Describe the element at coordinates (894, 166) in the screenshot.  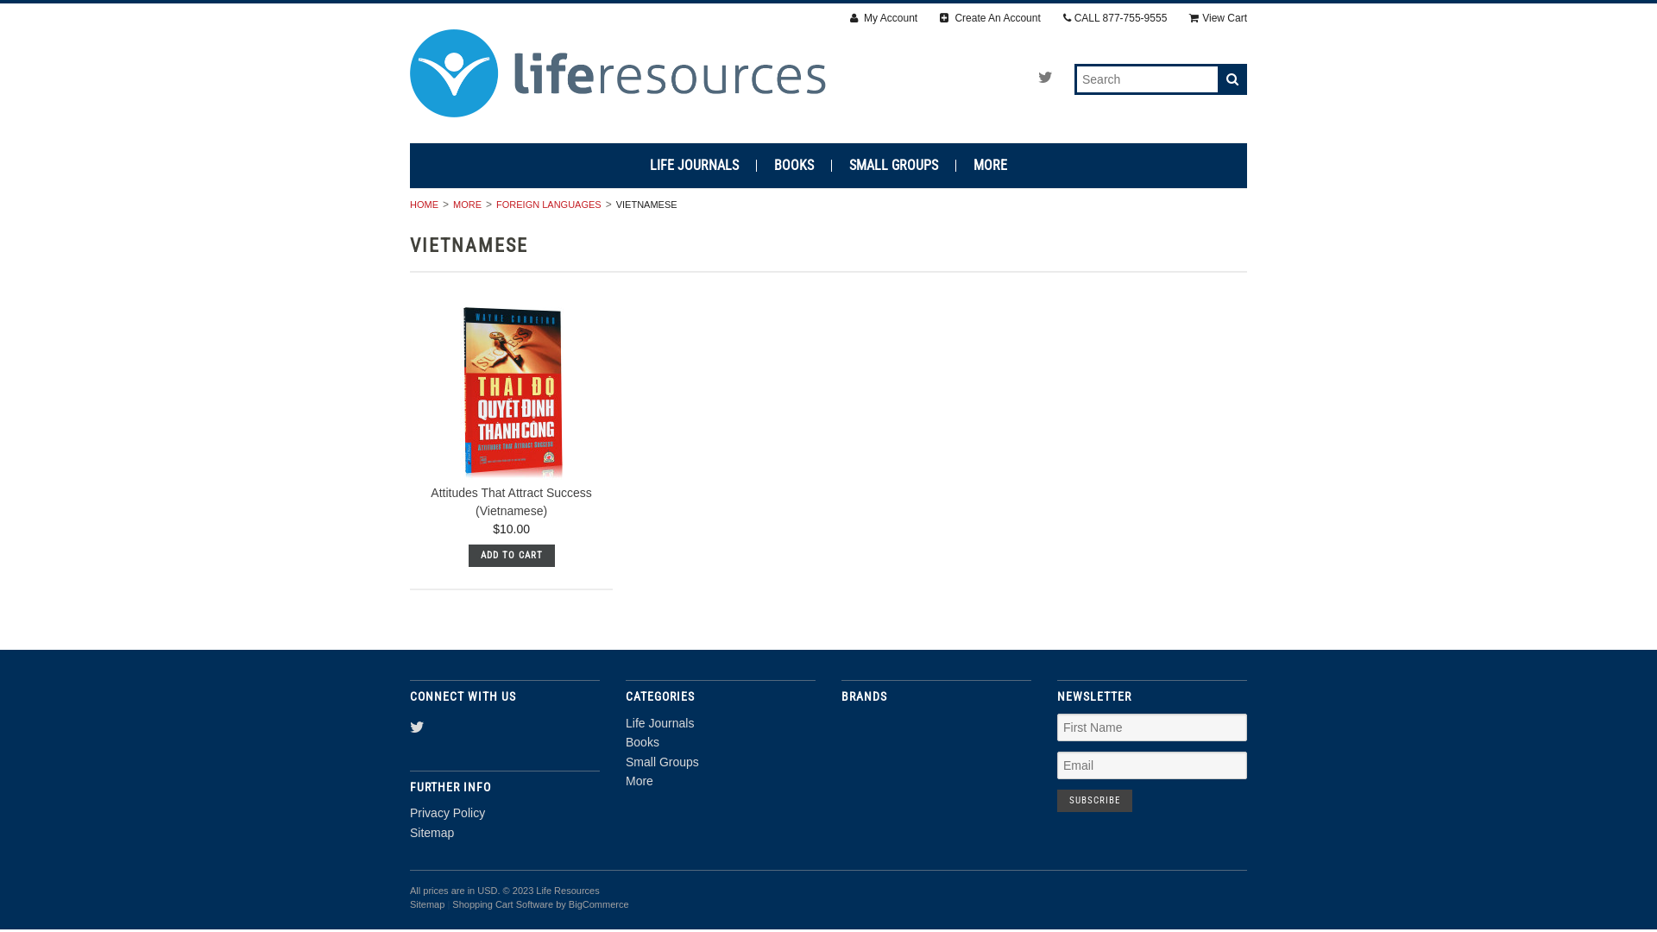
I see `SMALL GROUPS` at that location.